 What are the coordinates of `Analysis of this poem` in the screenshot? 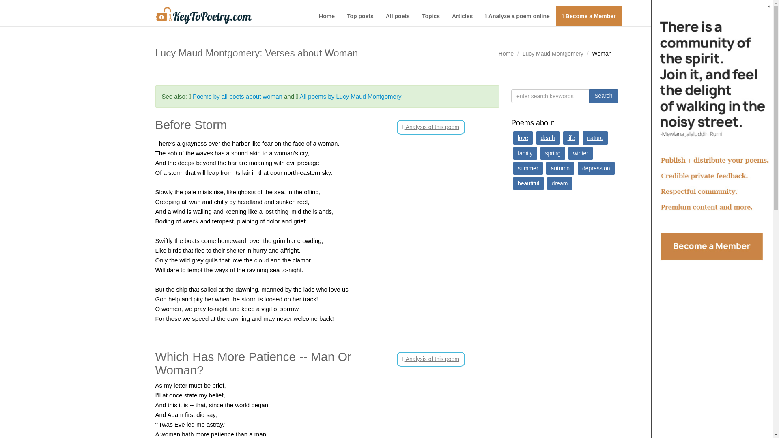 It's located at (431, 127).